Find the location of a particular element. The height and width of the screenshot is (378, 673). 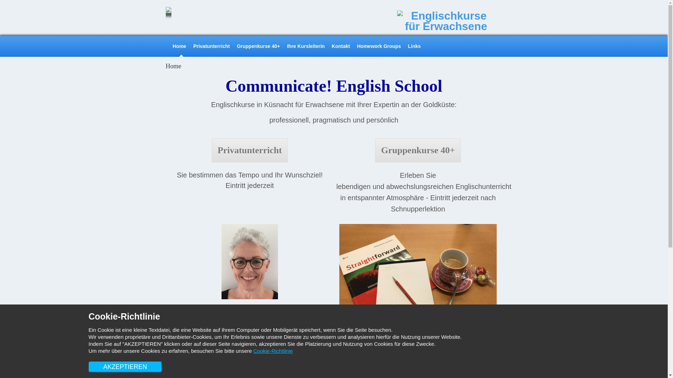

Home is located at coordinates (179, 46).